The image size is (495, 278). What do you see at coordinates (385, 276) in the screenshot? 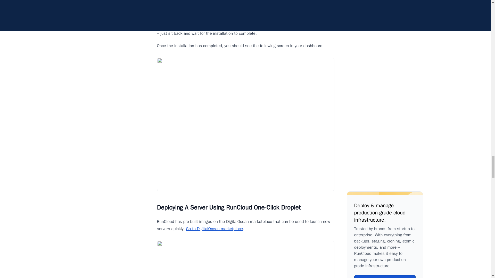
I see `Get Started Now` at bounding box center [385, 276].